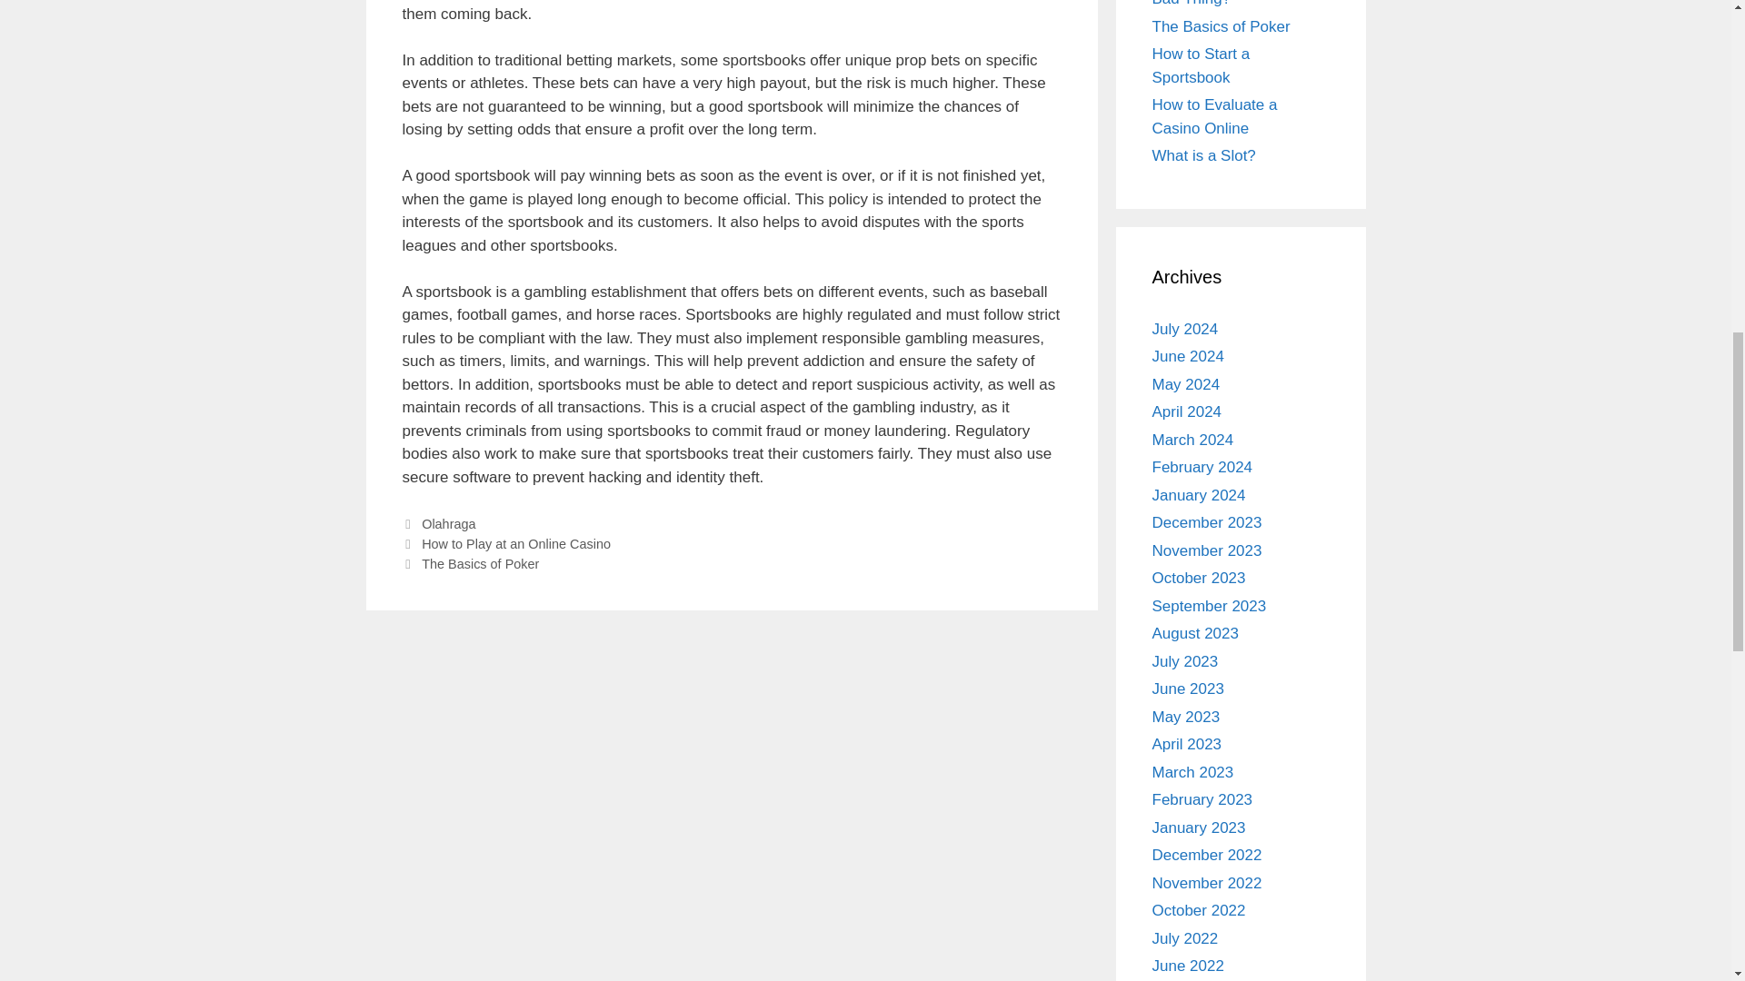 The width and height of the screenshot is (1745, 981). I want to click on February 2024, so click(1202, 467).